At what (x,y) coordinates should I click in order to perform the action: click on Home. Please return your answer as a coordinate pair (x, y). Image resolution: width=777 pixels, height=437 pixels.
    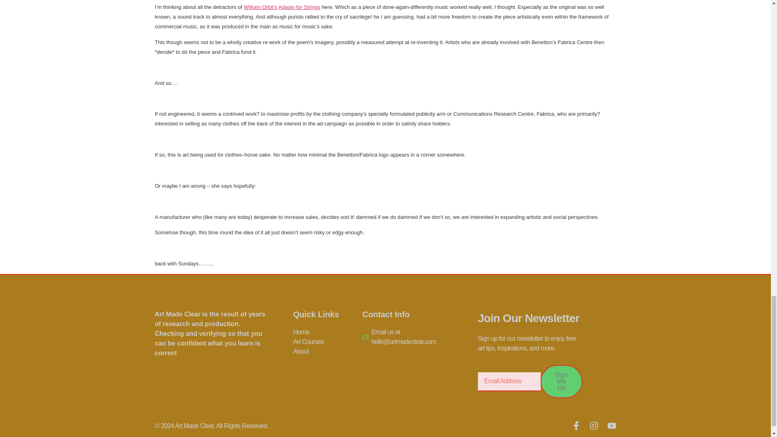
    Looking at the image, I should click on (327, 332).